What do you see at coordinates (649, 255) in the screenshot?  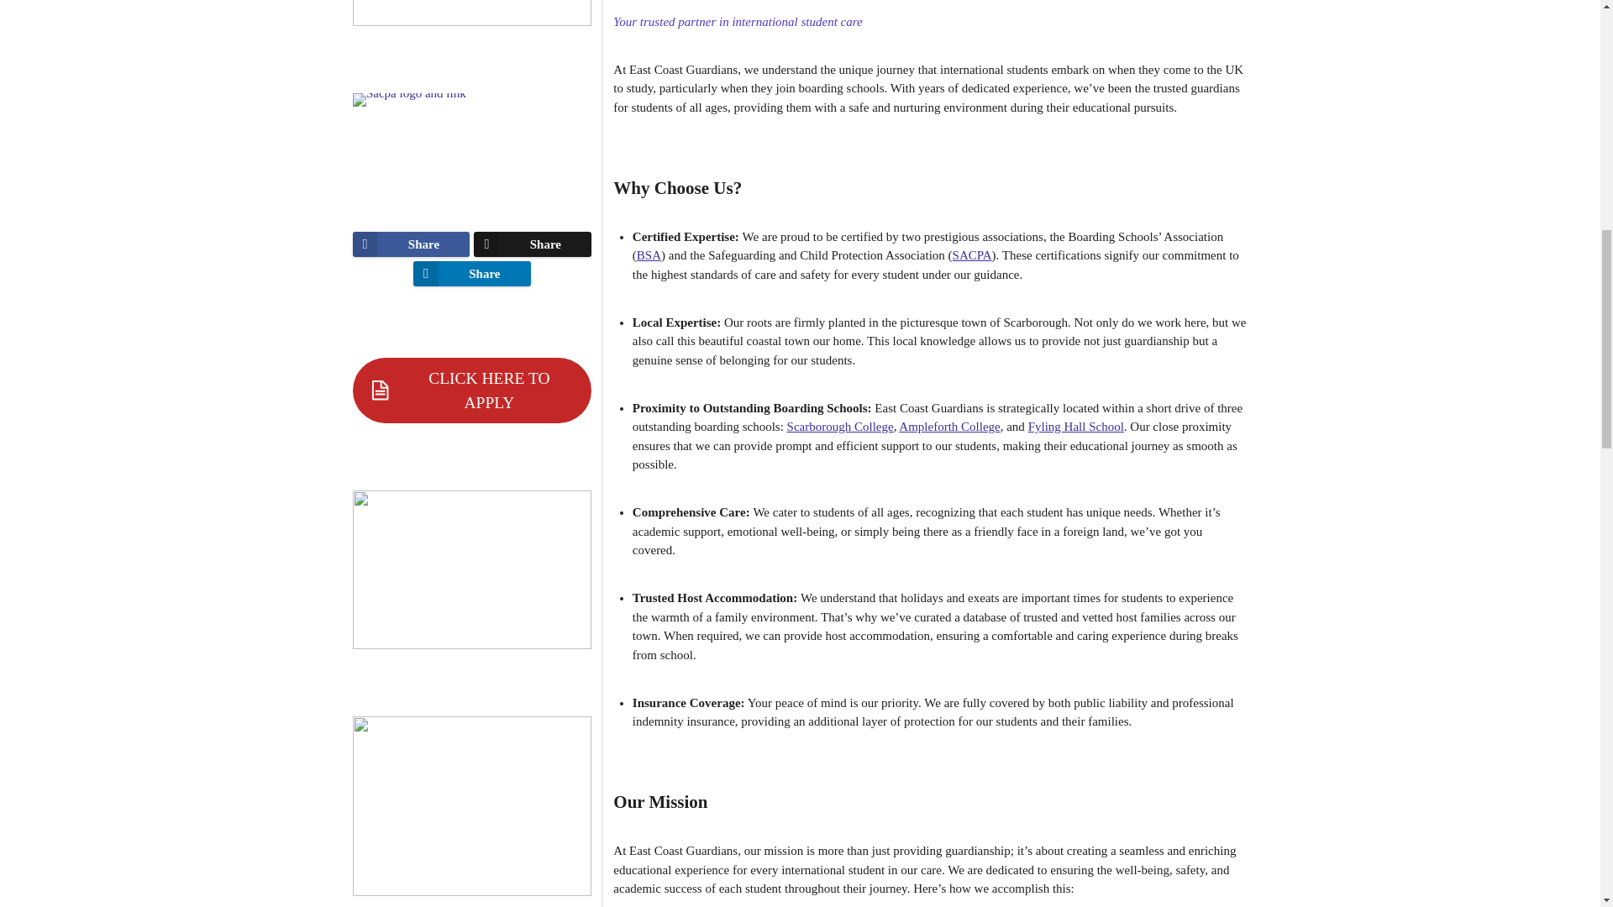 I see `BSA` at bounding box center [649, 255].